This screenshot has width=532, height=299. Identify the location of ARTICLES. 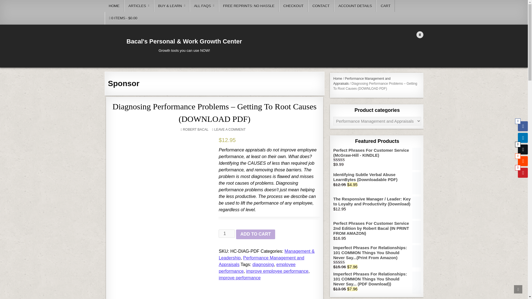
(139, 6).